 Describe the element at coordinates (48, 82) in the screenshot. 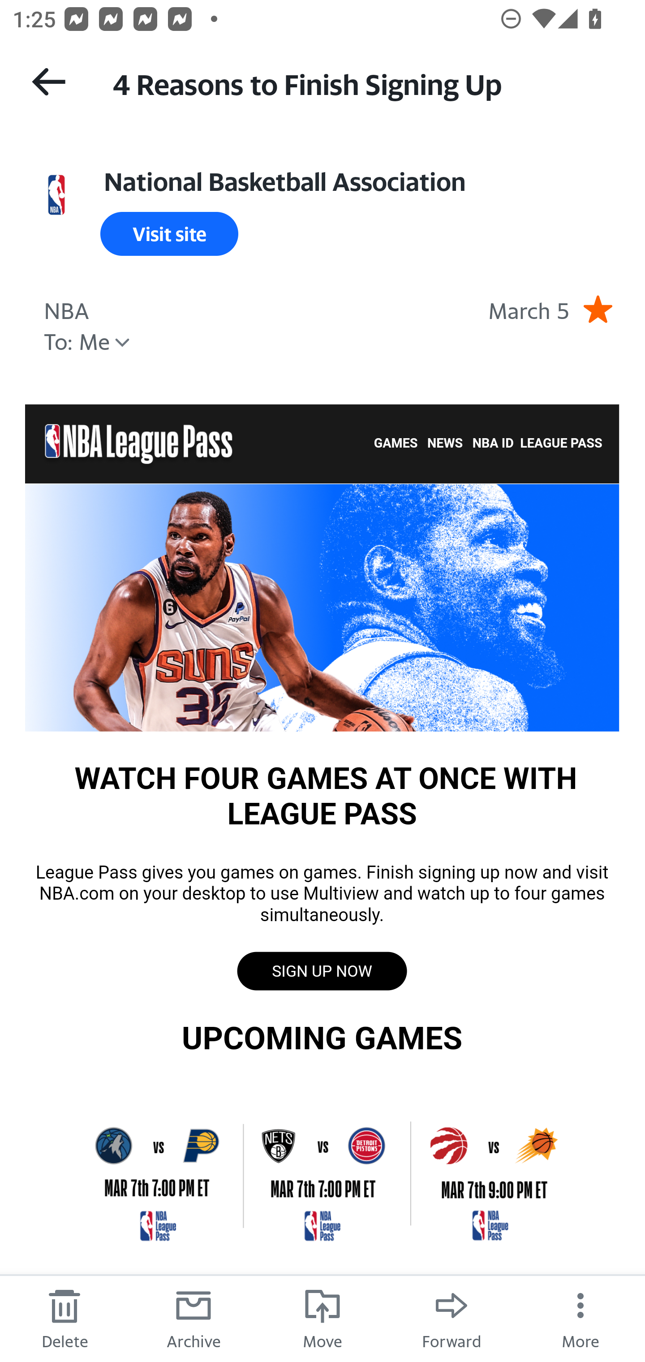

I see `Back` at that location.